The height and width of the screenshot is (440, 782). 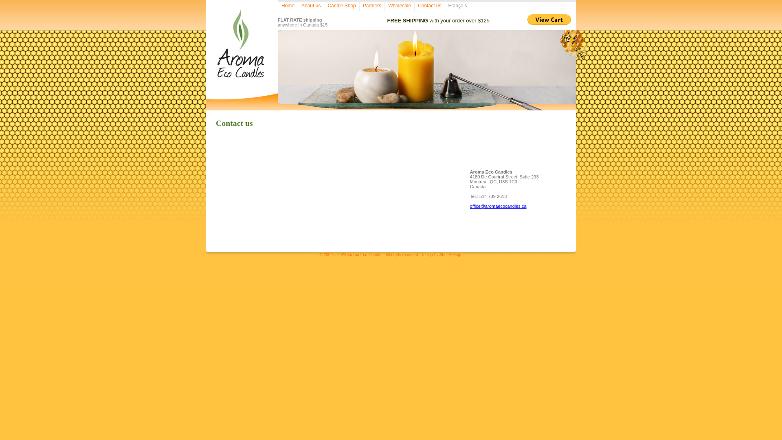 What do you see at coordinates (399, 6) in the screenshot?
I see `Wholesale` at bounding box center [399, 6].